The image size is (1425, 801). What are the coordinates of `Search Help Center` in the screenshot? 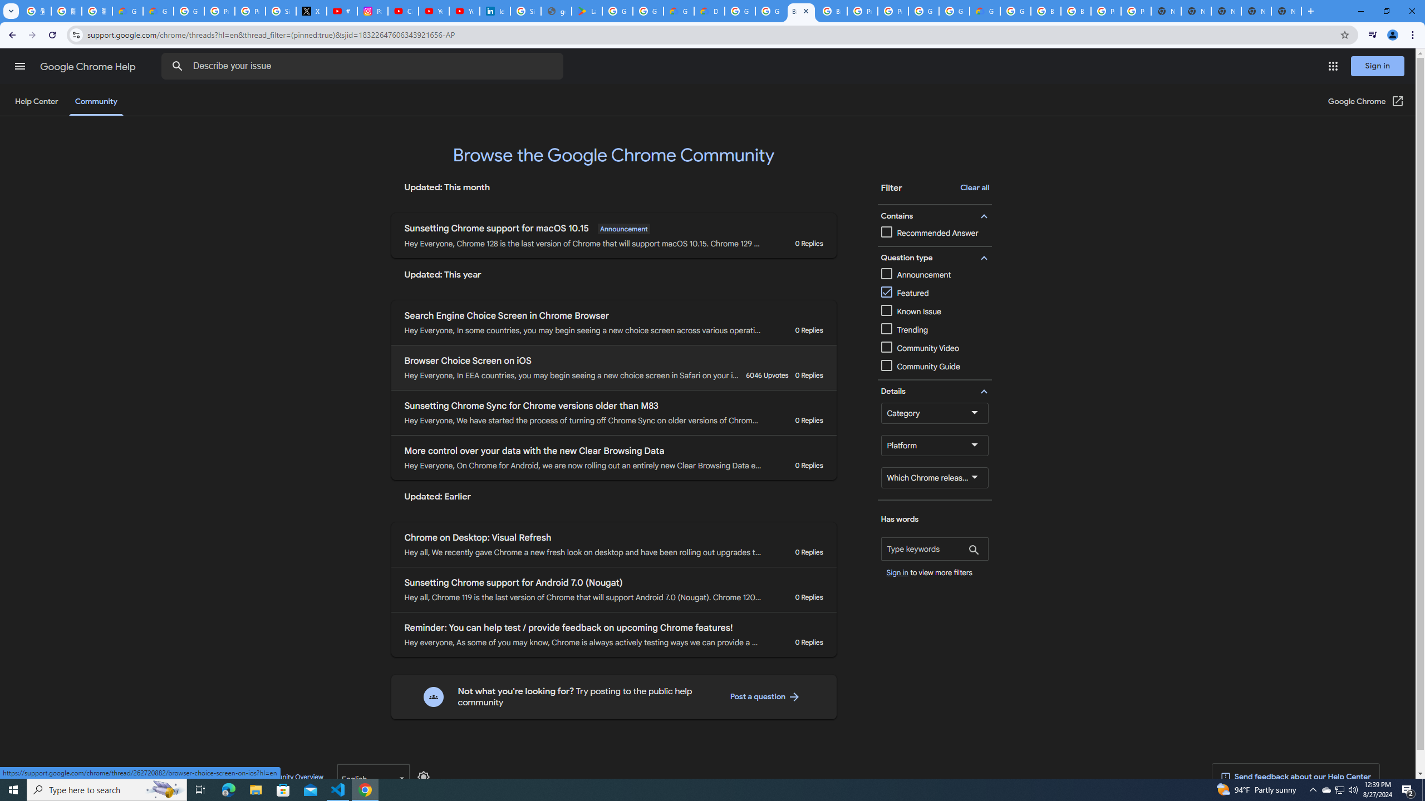 It's located at (177, 66).